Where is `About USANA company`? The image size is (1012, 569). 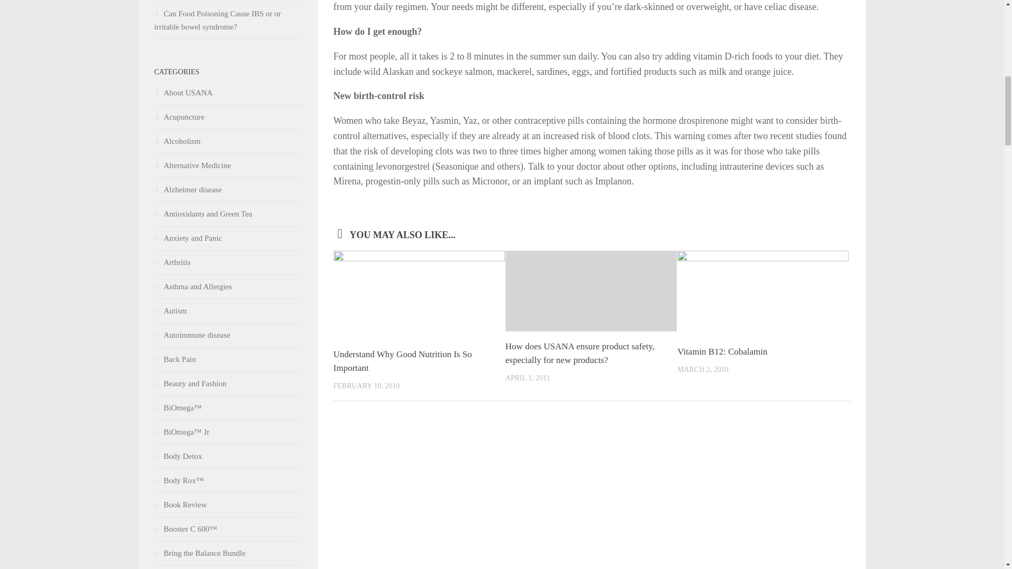 About USANA company is located at coordinates (183, 93).